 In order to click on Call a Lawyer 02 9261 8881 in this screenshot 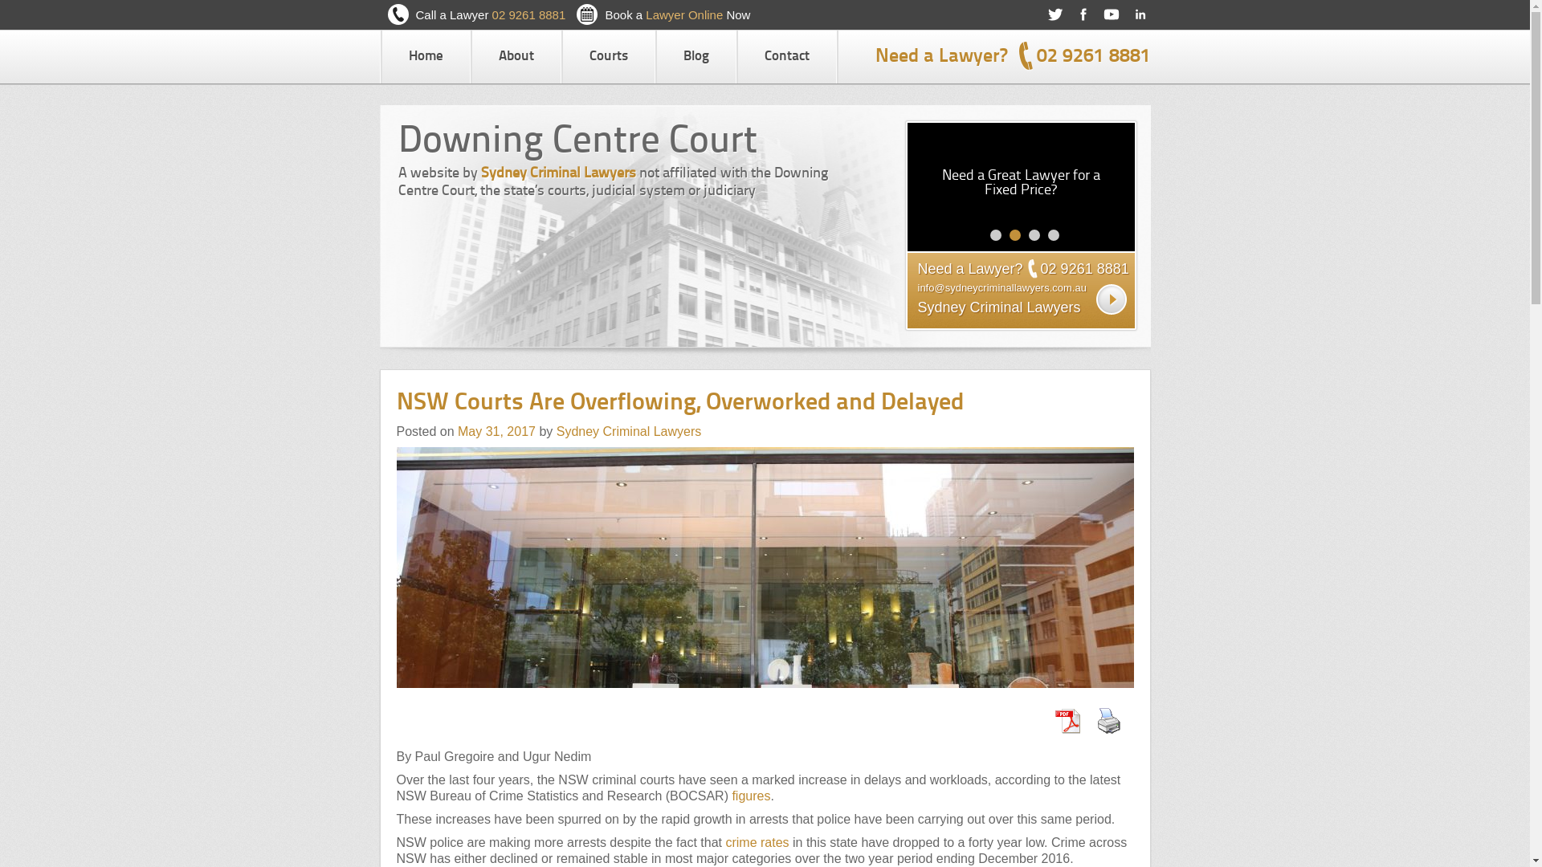, I will do `click(492, 14)`.